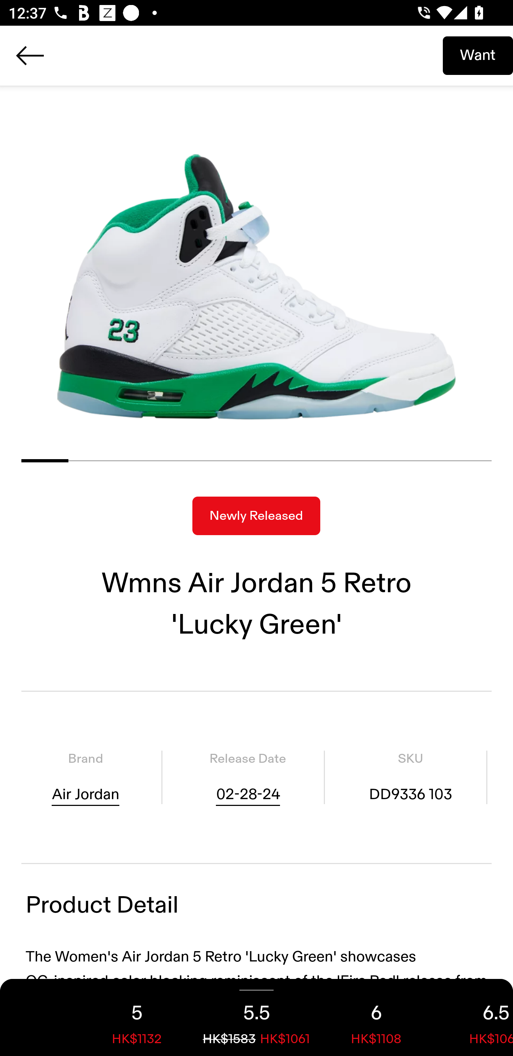 Image resolution: width=513 pixels, height=1056 pixels. What do you see at coordinates (475, 1017) in the screenshot?
I see `6.5 HK$1068` at bounding box center [475, 1017].